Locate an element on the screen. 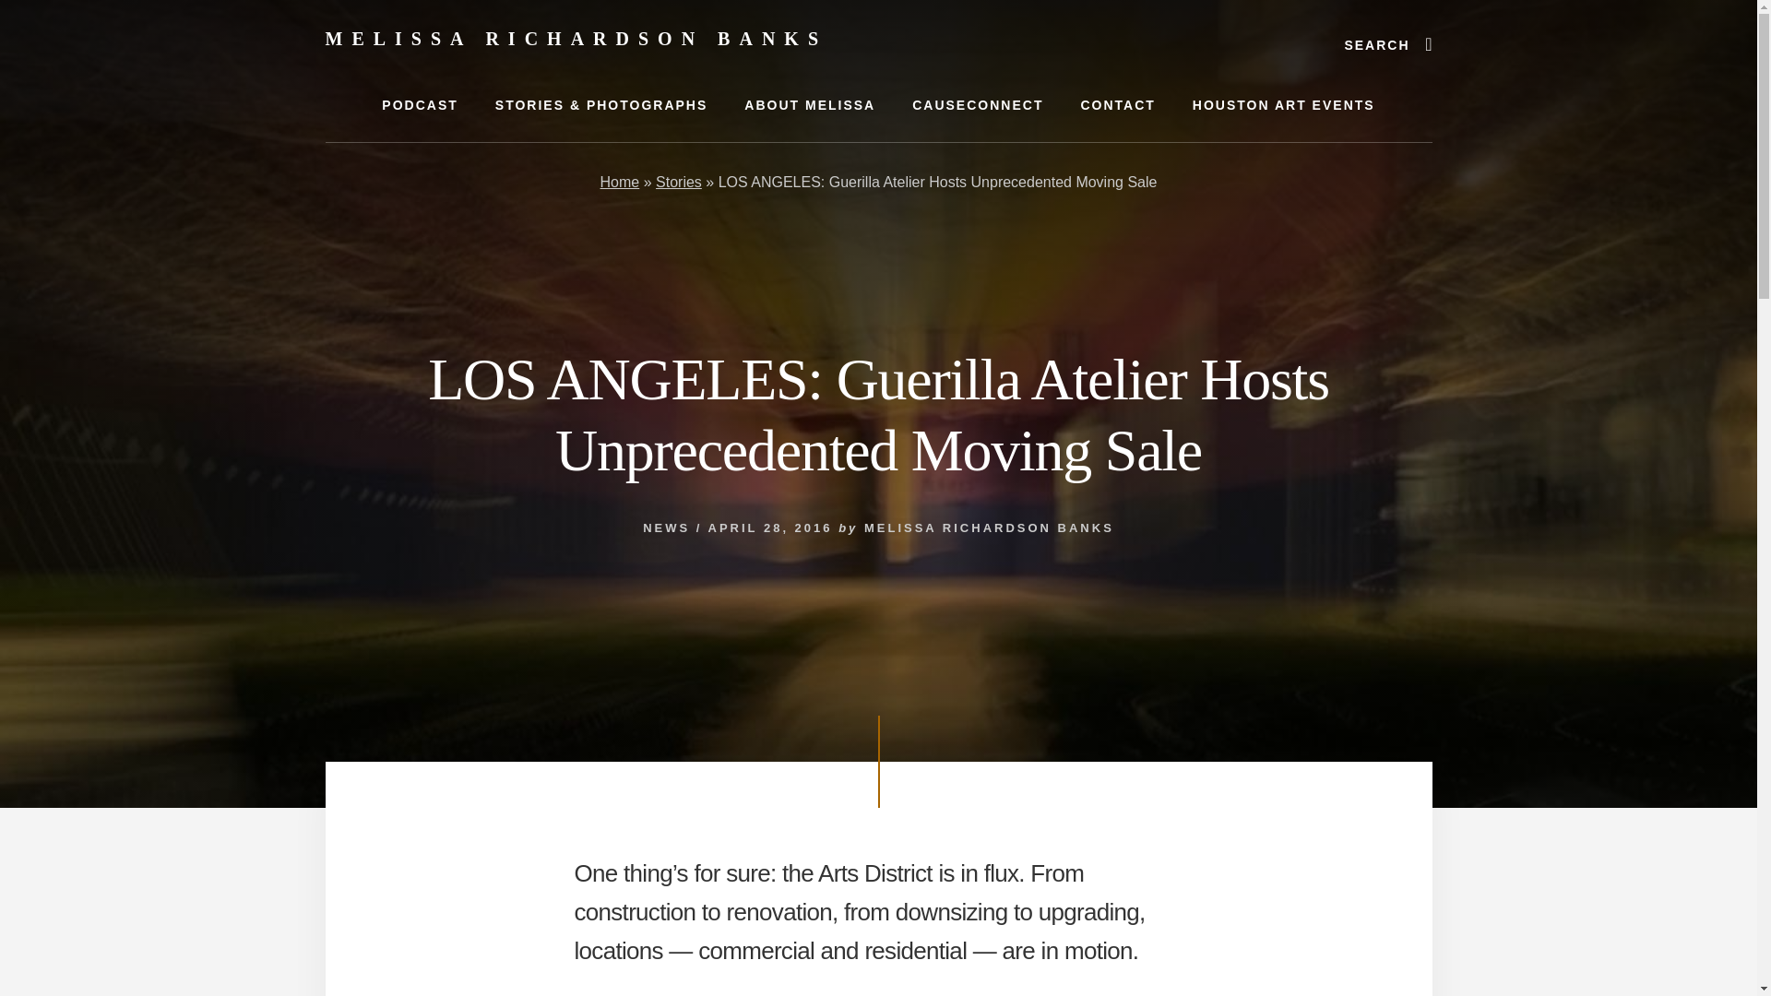 This screenshot has height=996, width=1771. HOUSTON ART EVENTS is located at coordinates (1284, 105).